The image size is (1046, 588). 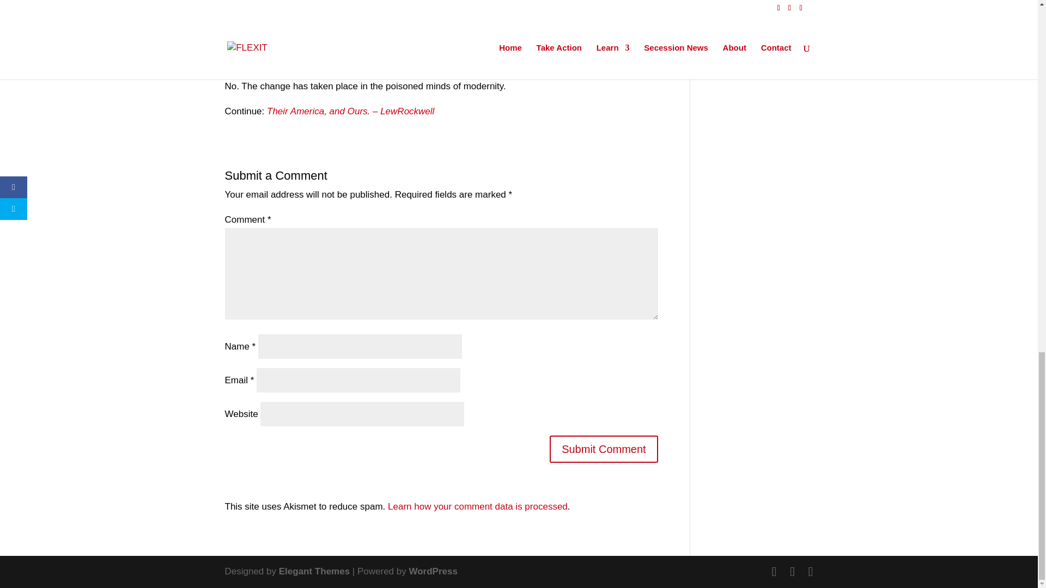 I want to click on Submit Comment, so click(x=604, y=449).